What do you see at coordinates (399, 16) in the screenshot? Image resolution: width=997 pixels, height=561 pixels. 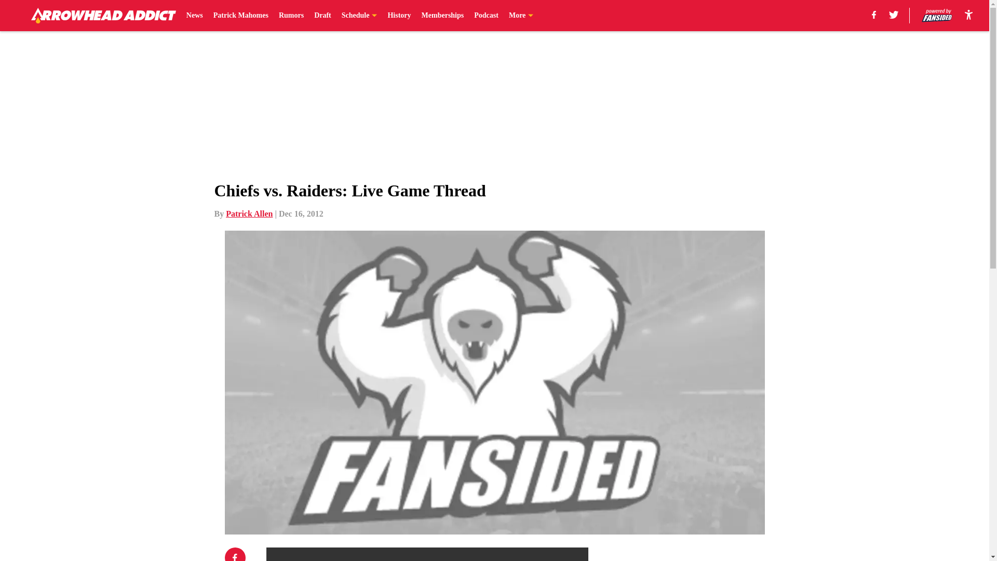 I see `History` at bounding box center [399, 16].